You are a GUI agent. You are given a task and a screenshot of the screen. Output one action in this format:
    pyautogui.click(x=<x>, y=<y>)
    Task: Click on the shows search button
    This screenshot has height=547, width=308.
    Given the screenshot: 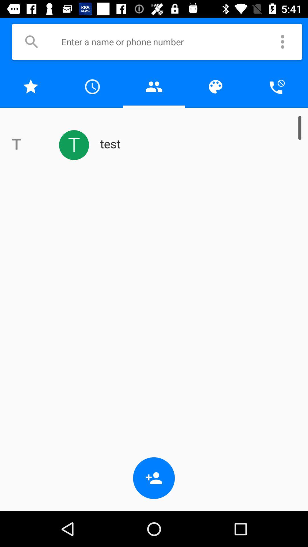 What is the action you would take?
    pyautogui.click(x=31, y=42)
    